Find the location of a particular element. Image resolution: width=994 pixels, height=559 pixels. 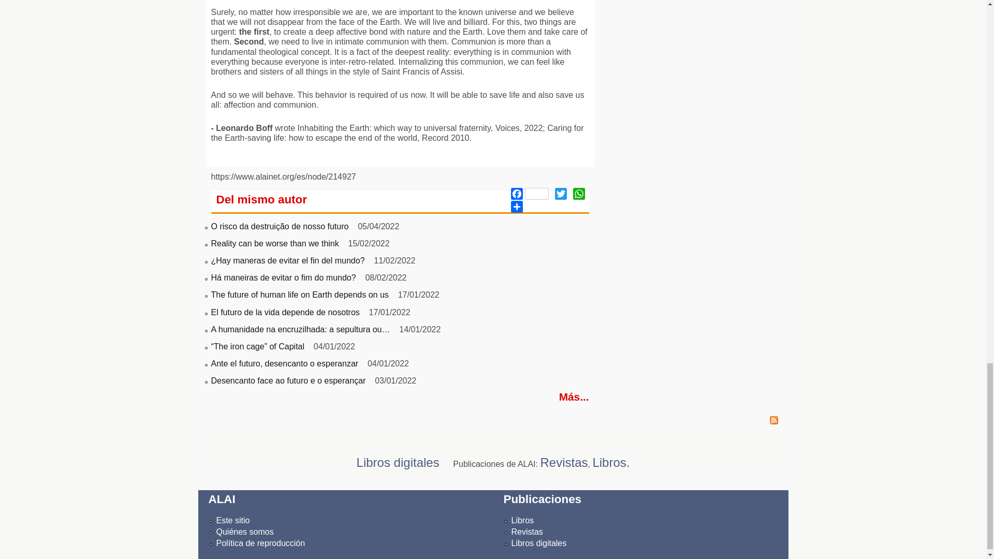

Quienes somos is located at coordinates (245, 532).